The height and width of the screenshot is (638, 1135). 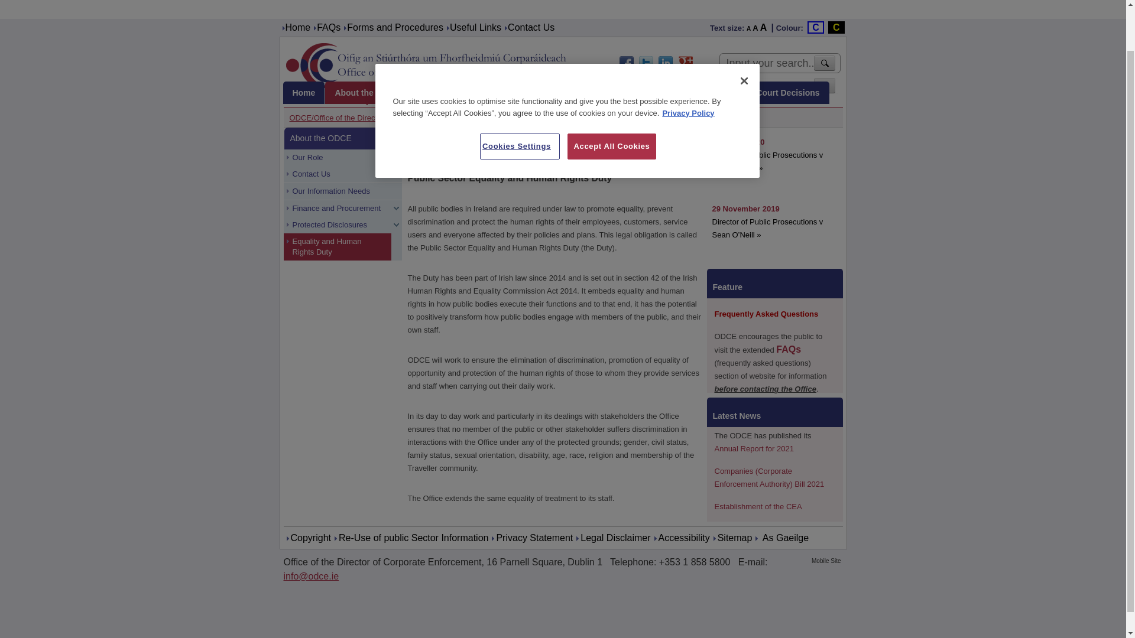 What do you see at coordinates (429, 64) in the screenshot?
I see `Office of the Director of Corporate Enforcement` at bounding box center [429, 64].